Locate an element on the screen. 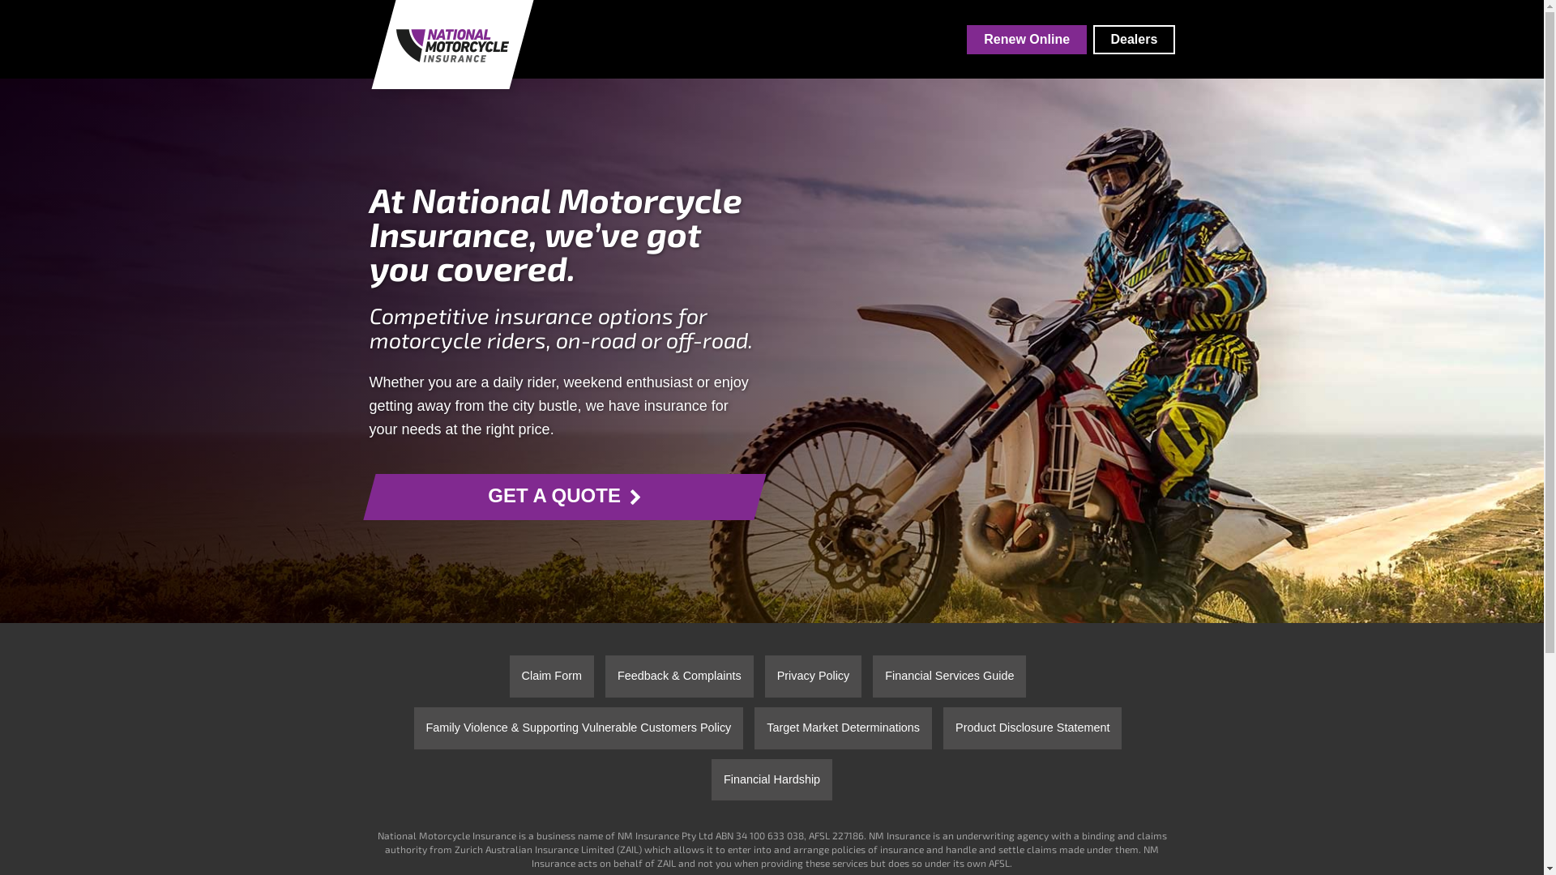 Image resolution: width=1556 pixels, height=875 pixels. Privacy Policy is located at coordinates (814, 677).